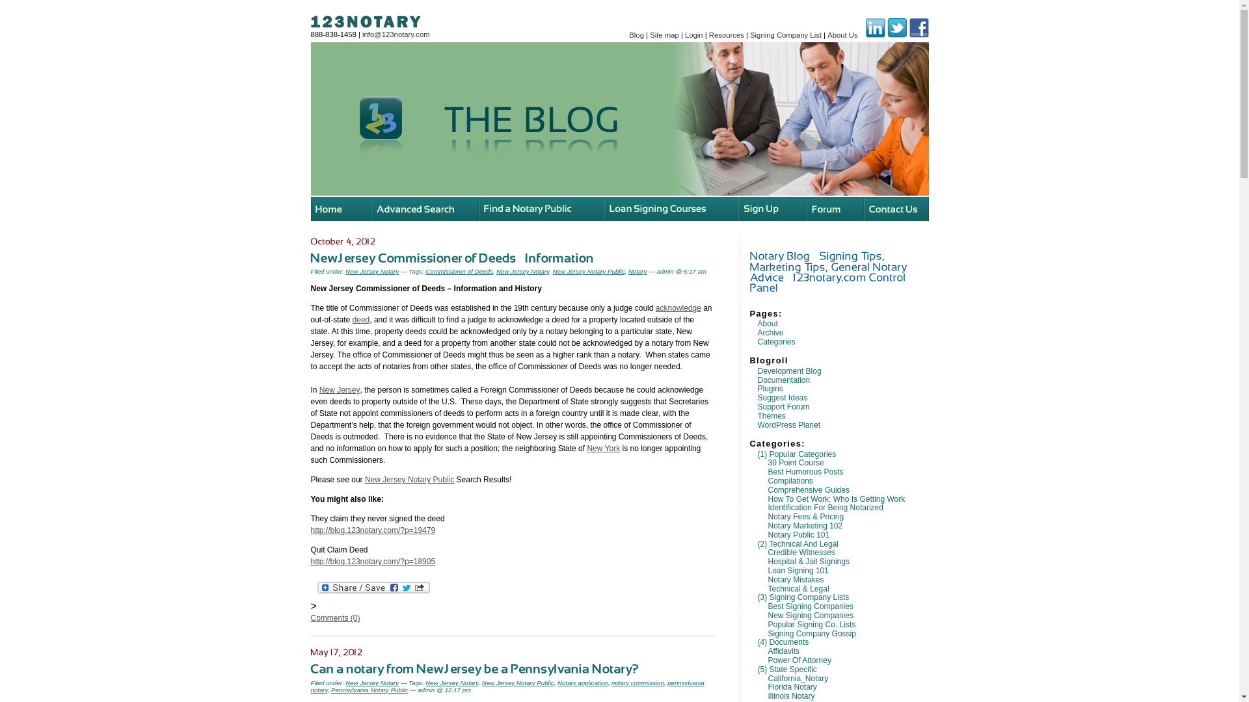 Image resolution: width=1249 pixels, height=702 pixels. Describe the element at coordinates (805, 517) in the screenshot. I see `Notary Fees & Pricing` at that location.